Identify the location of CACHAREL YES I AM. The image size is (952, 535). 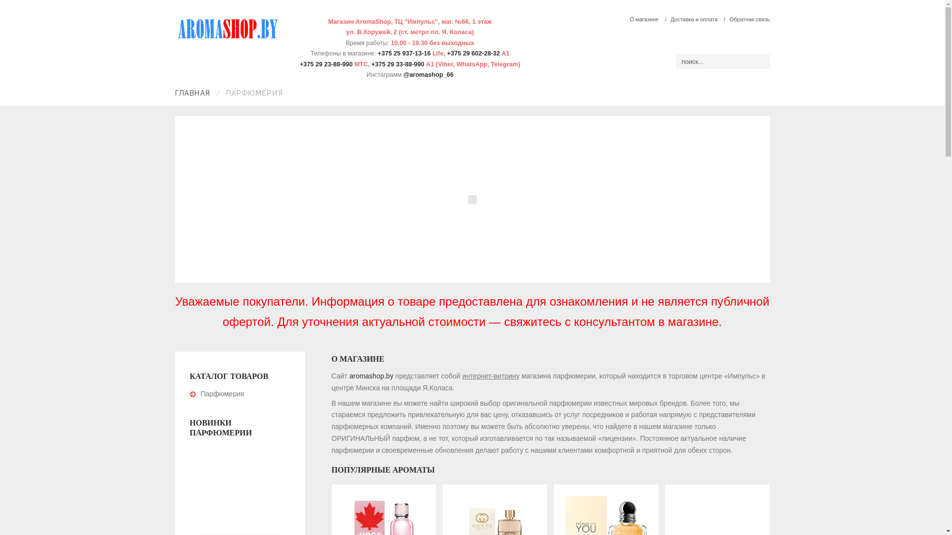
(472, 285).